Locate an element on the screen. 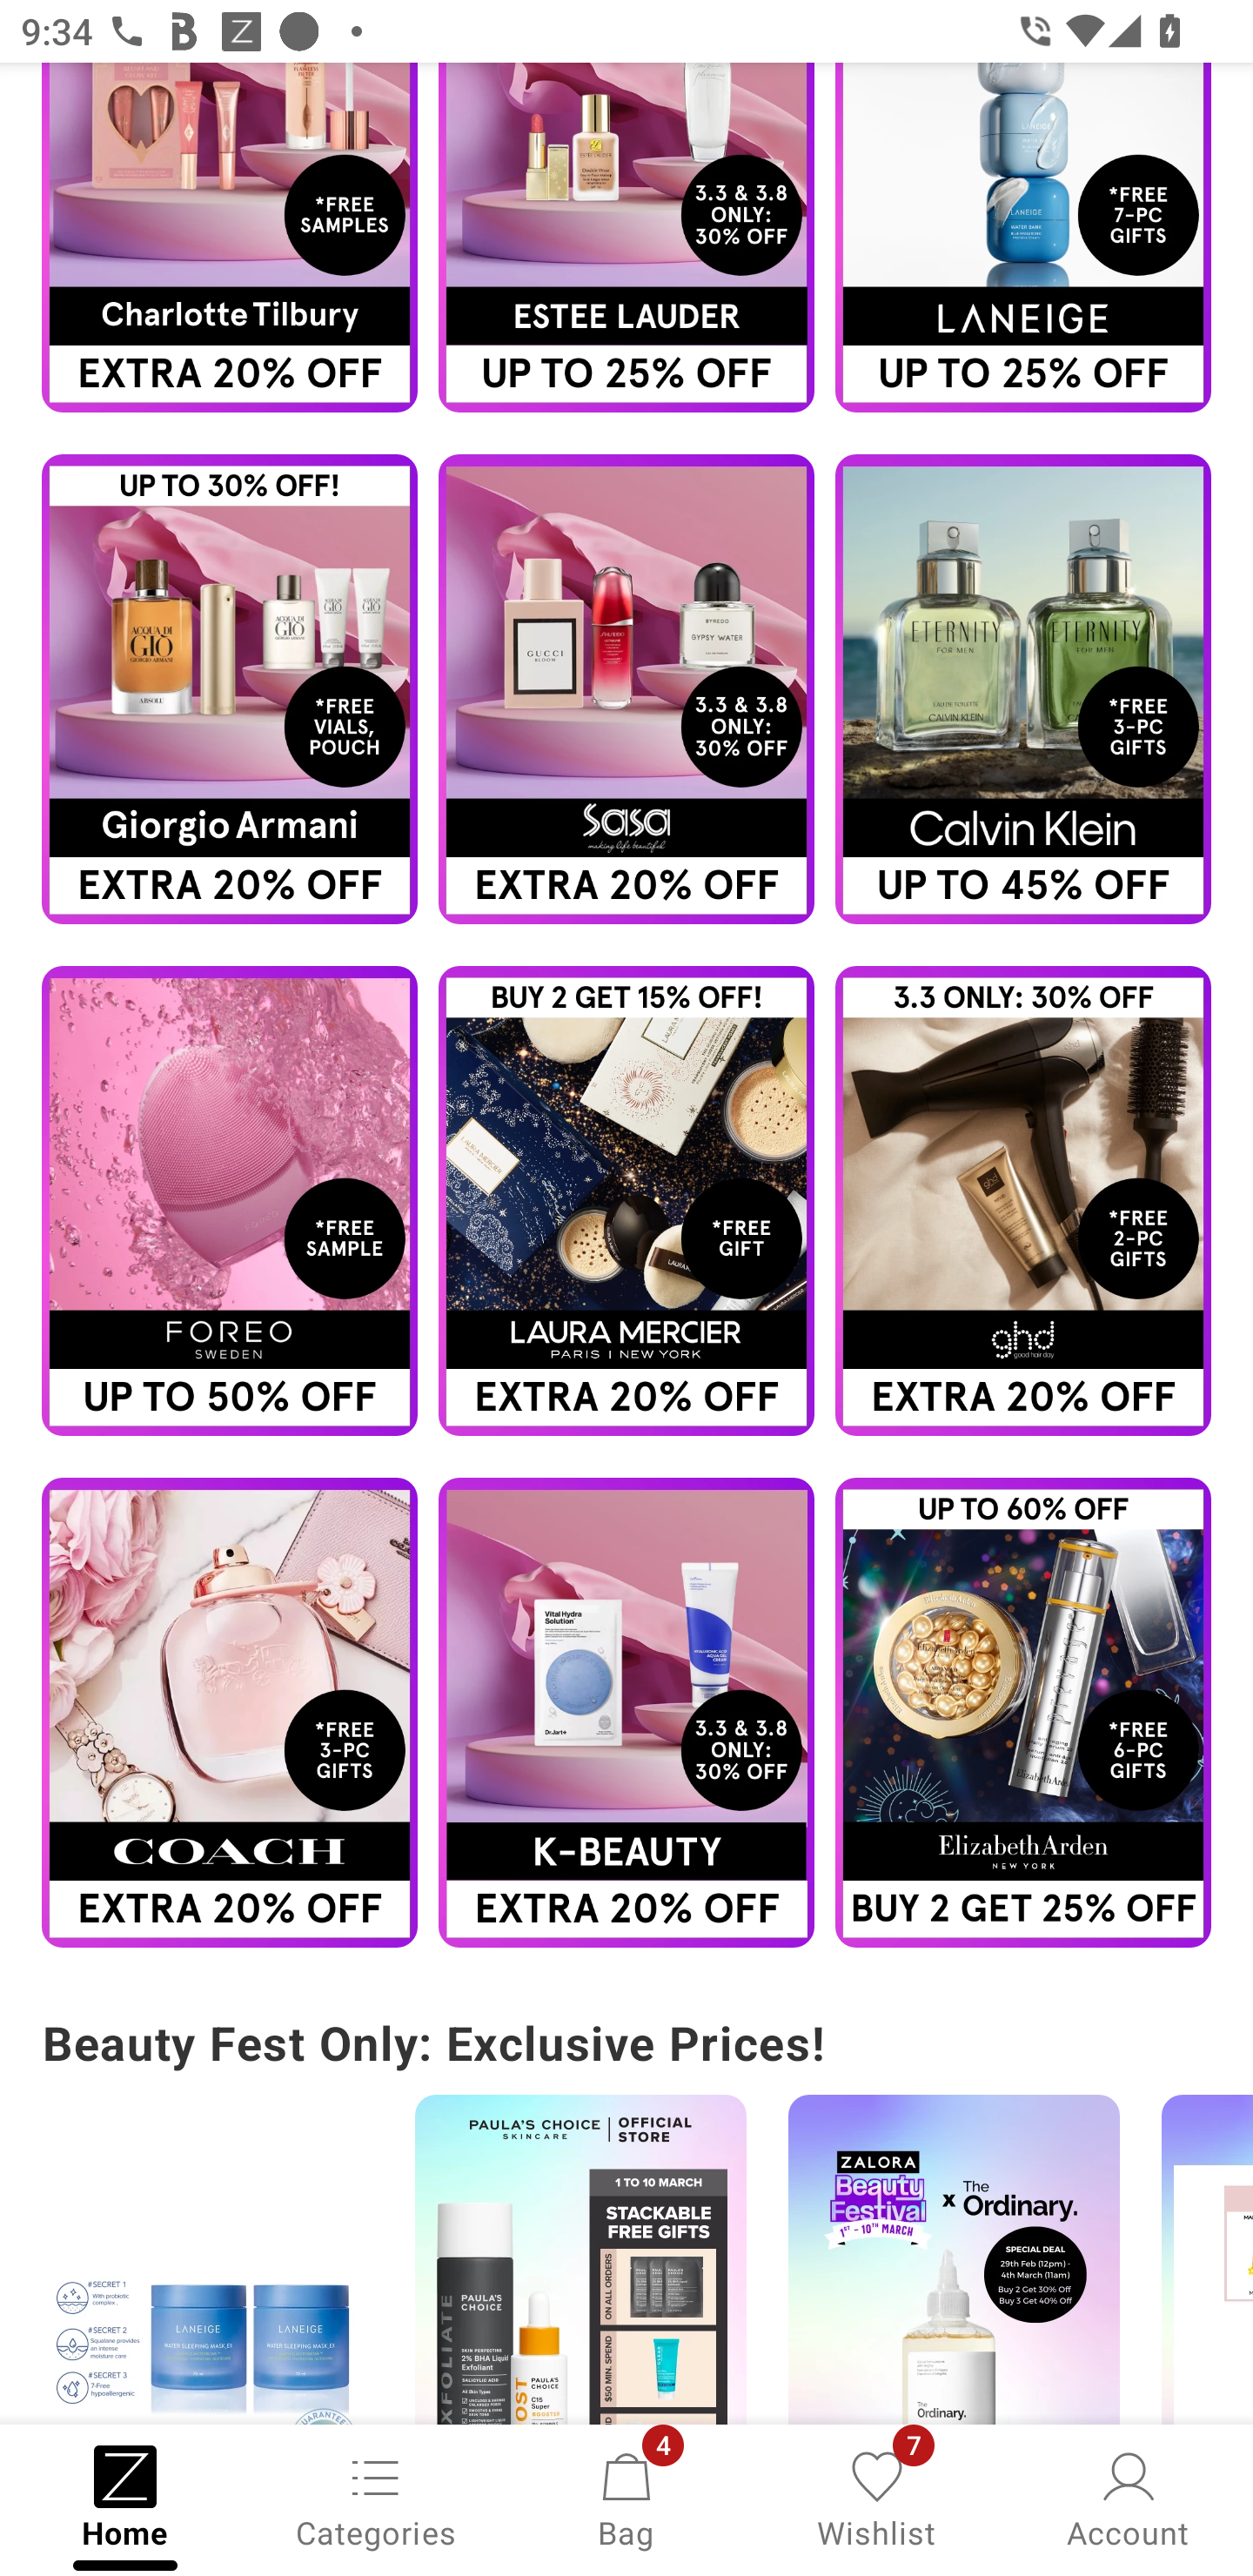 Image resolution: width=1253 pixels, height=2576 pixels. Categories is located at coordinates (376, 2498).